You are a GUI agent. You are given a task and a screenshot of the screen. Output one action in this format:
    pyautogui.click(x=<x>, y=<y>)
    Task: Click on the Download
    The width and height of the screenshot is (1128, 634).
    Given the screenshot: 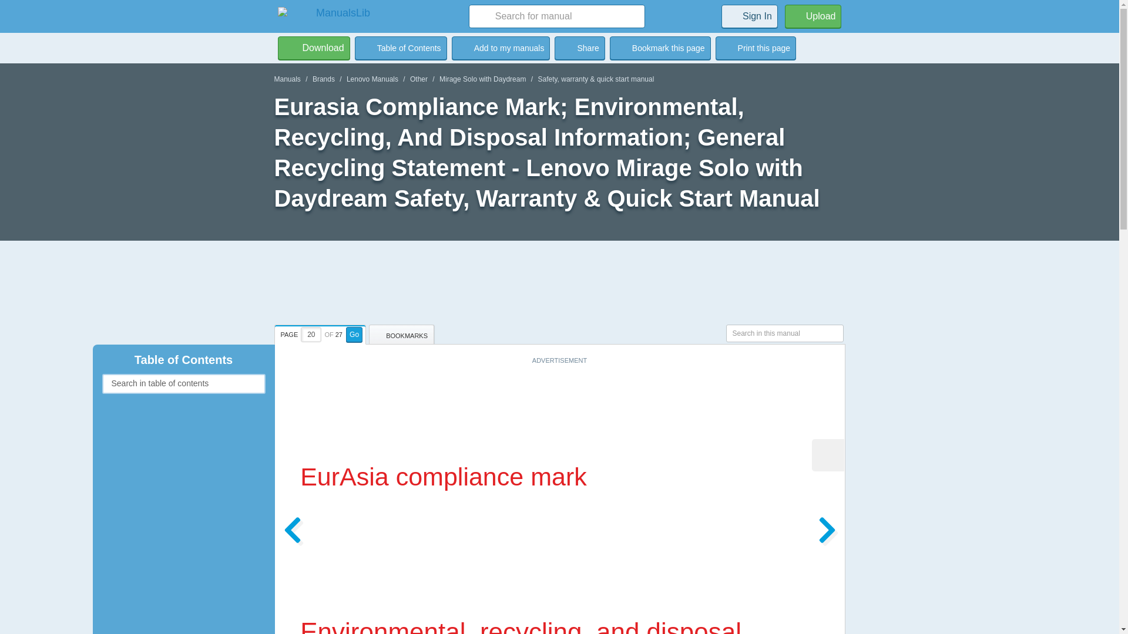 What is the action you would take?
    pyautogui.click(x=314, y=48)
    